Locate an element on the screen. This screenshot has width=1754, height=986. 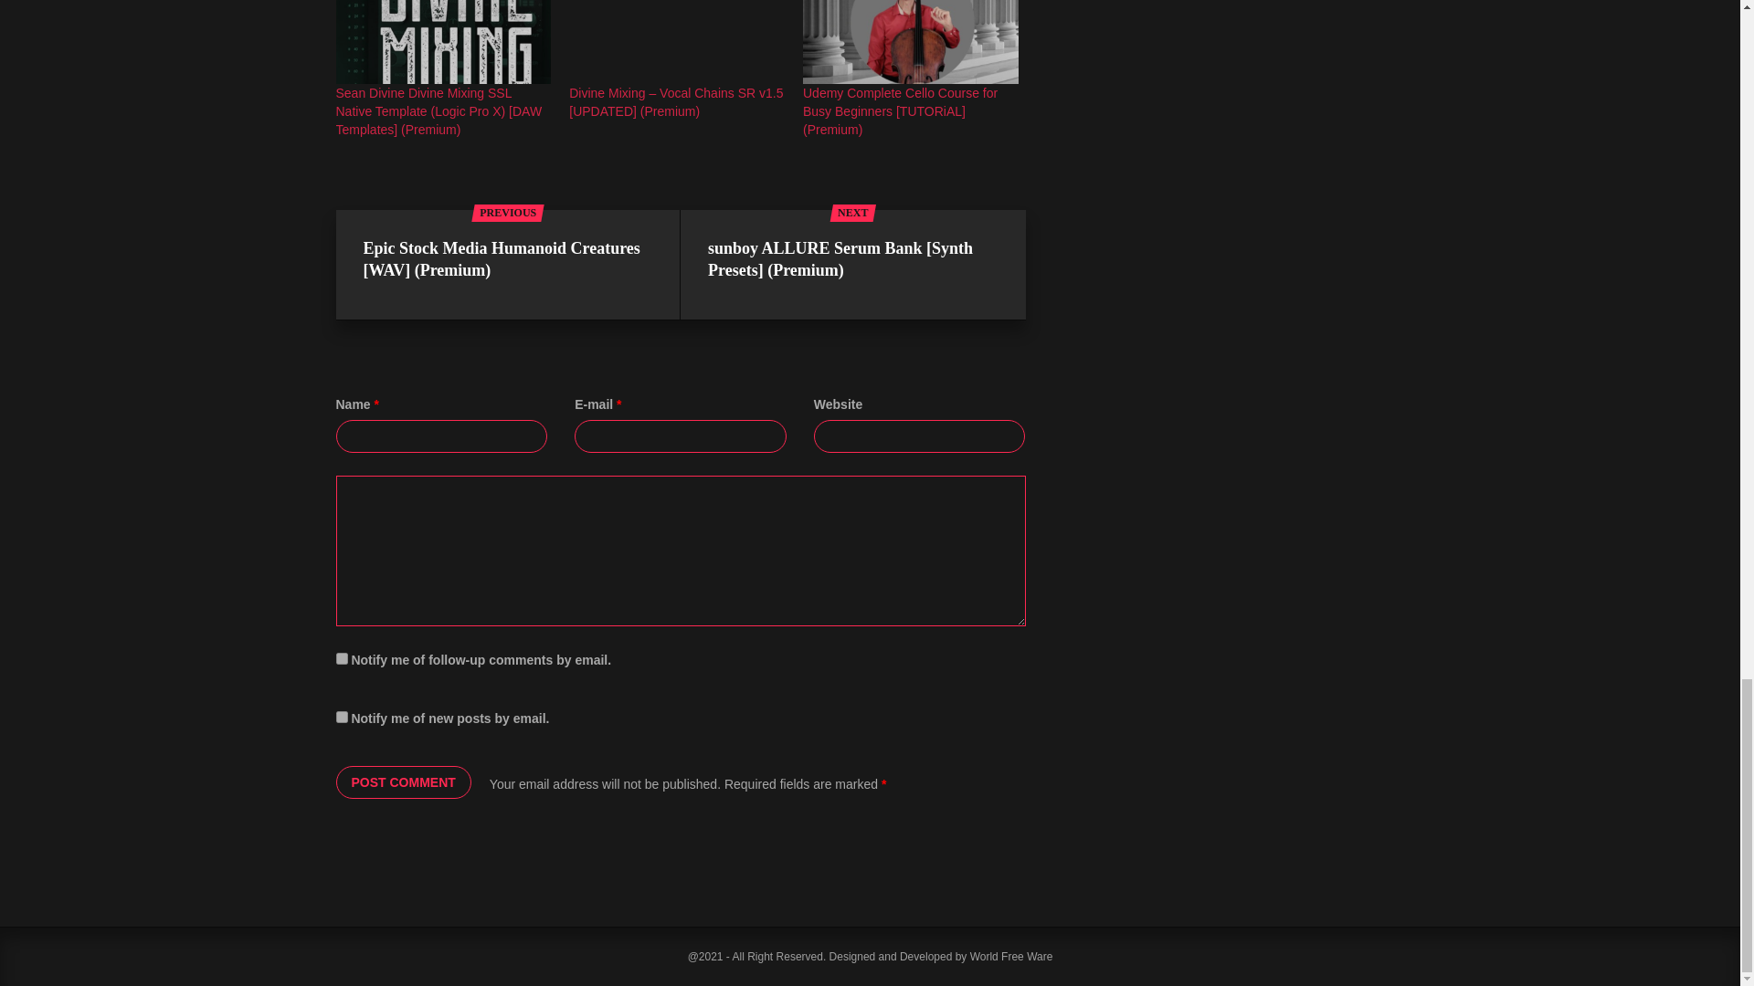
Post comment is located at coordinates (404, 781).